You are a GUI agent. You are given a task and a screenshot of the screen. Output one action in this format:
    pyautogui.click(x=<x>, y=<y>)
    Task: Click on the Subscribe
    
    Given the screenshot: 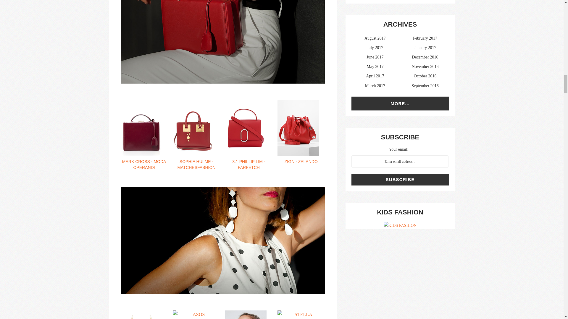 What is the action you would take?
    pyautogui.click(x=400, y=179)
    